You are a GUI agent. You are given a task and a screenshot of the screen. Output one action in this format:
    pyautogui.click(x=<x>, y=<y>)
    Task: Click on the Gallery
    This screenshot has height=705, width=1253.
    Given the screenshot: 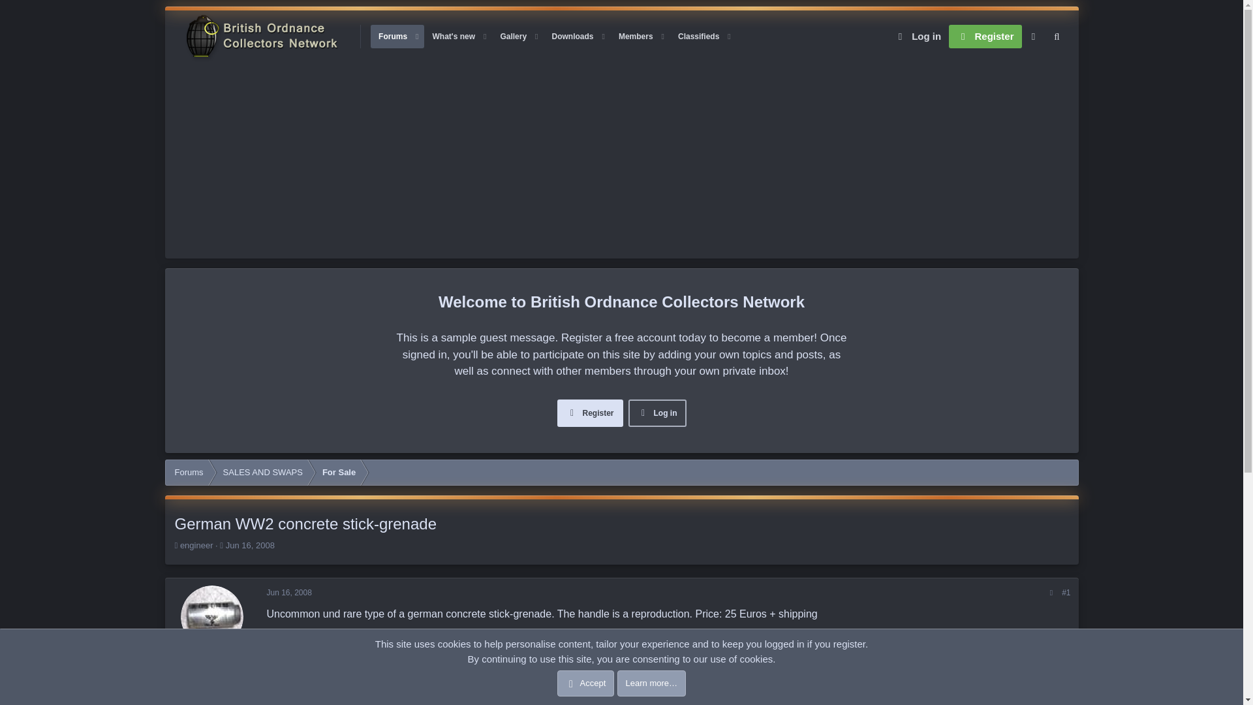 What is the action you would take?
    pyautogui.click(x=553, y=37)
    